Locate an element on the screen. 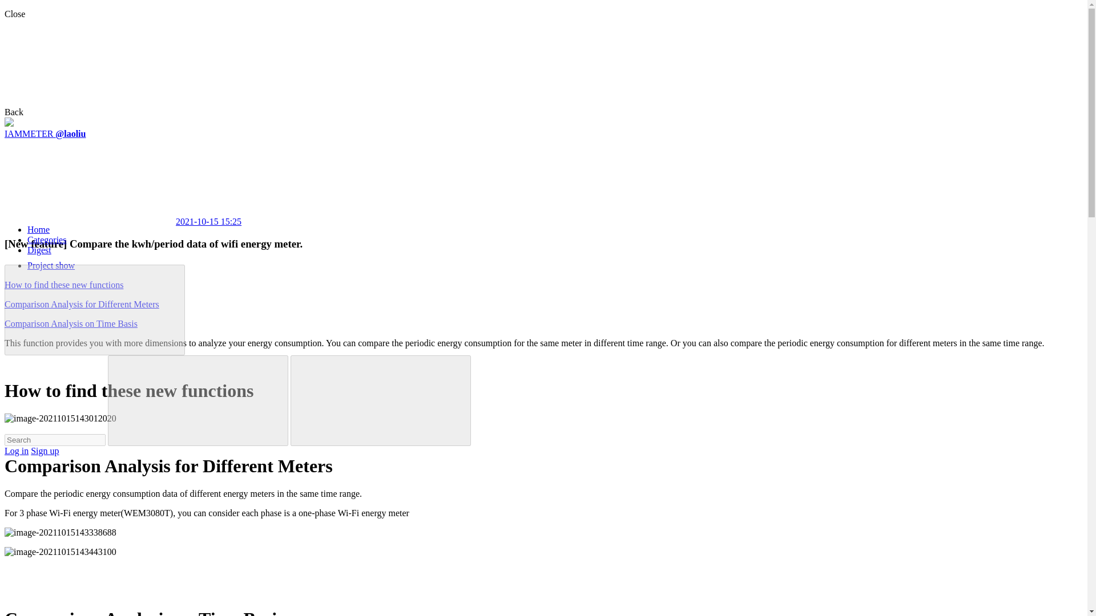 The width and height of the screenshot is (1096, 616). Project show is located at coordinates (51, 265).